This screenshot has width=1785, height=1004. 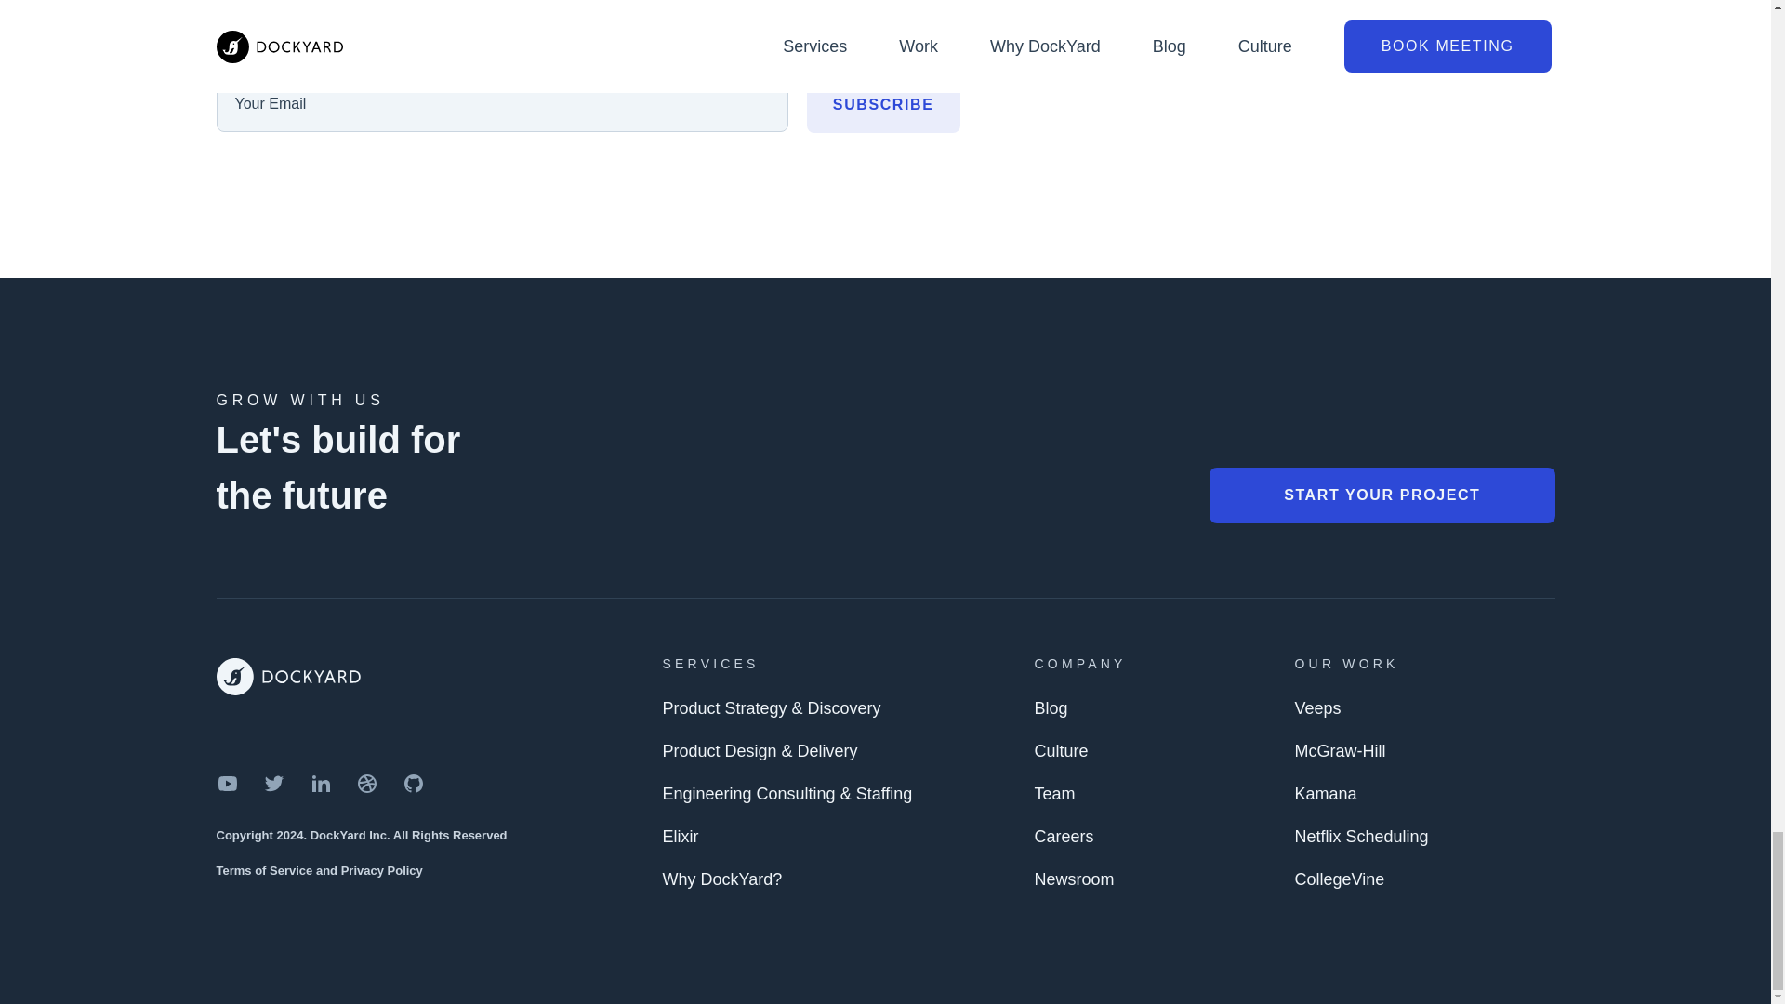 I want to click on Why DockYard?, so click(x=721, y=879).